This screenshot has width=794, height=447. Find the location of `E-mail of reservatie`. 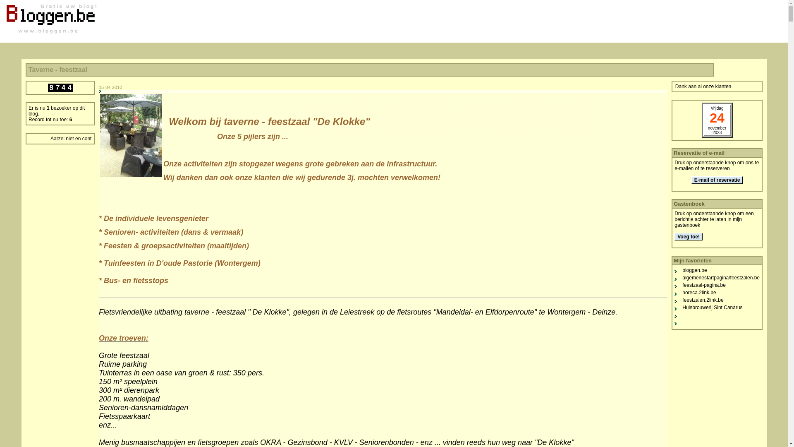

E-mail of reservatie is located at coordinates (717, 180).